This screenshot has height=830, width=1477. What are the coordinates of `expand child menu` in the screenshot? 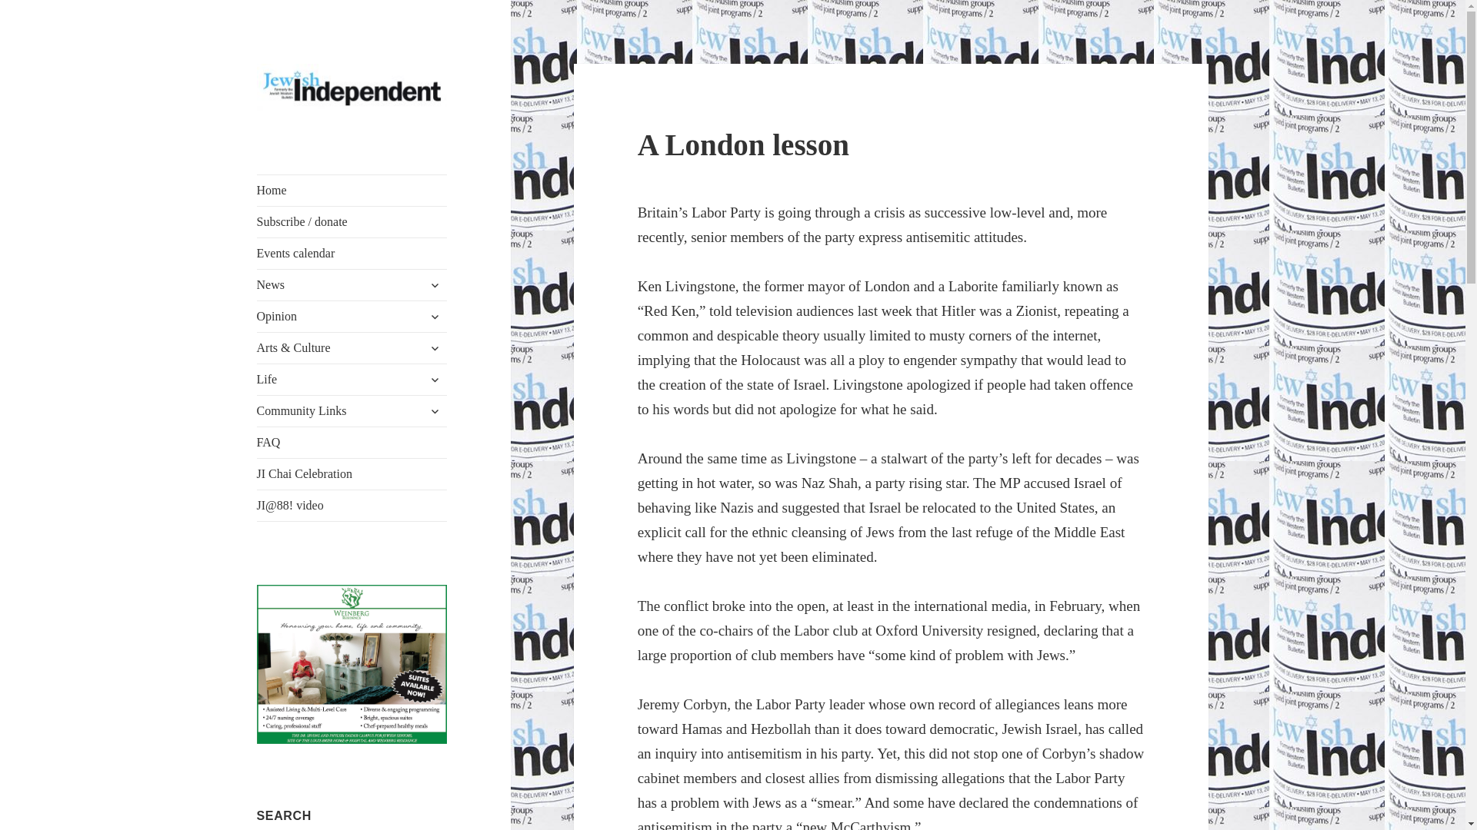 It's located at (435, 284).